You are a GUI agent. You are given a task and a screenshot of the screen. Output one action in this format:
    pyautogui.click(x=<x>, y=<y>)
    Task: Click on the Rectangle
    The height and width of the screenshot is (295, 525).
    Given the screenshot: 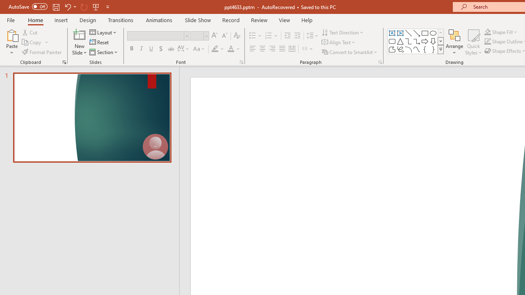 What is the action you would take?
    pyautogui.click(x=425, y=33)
    